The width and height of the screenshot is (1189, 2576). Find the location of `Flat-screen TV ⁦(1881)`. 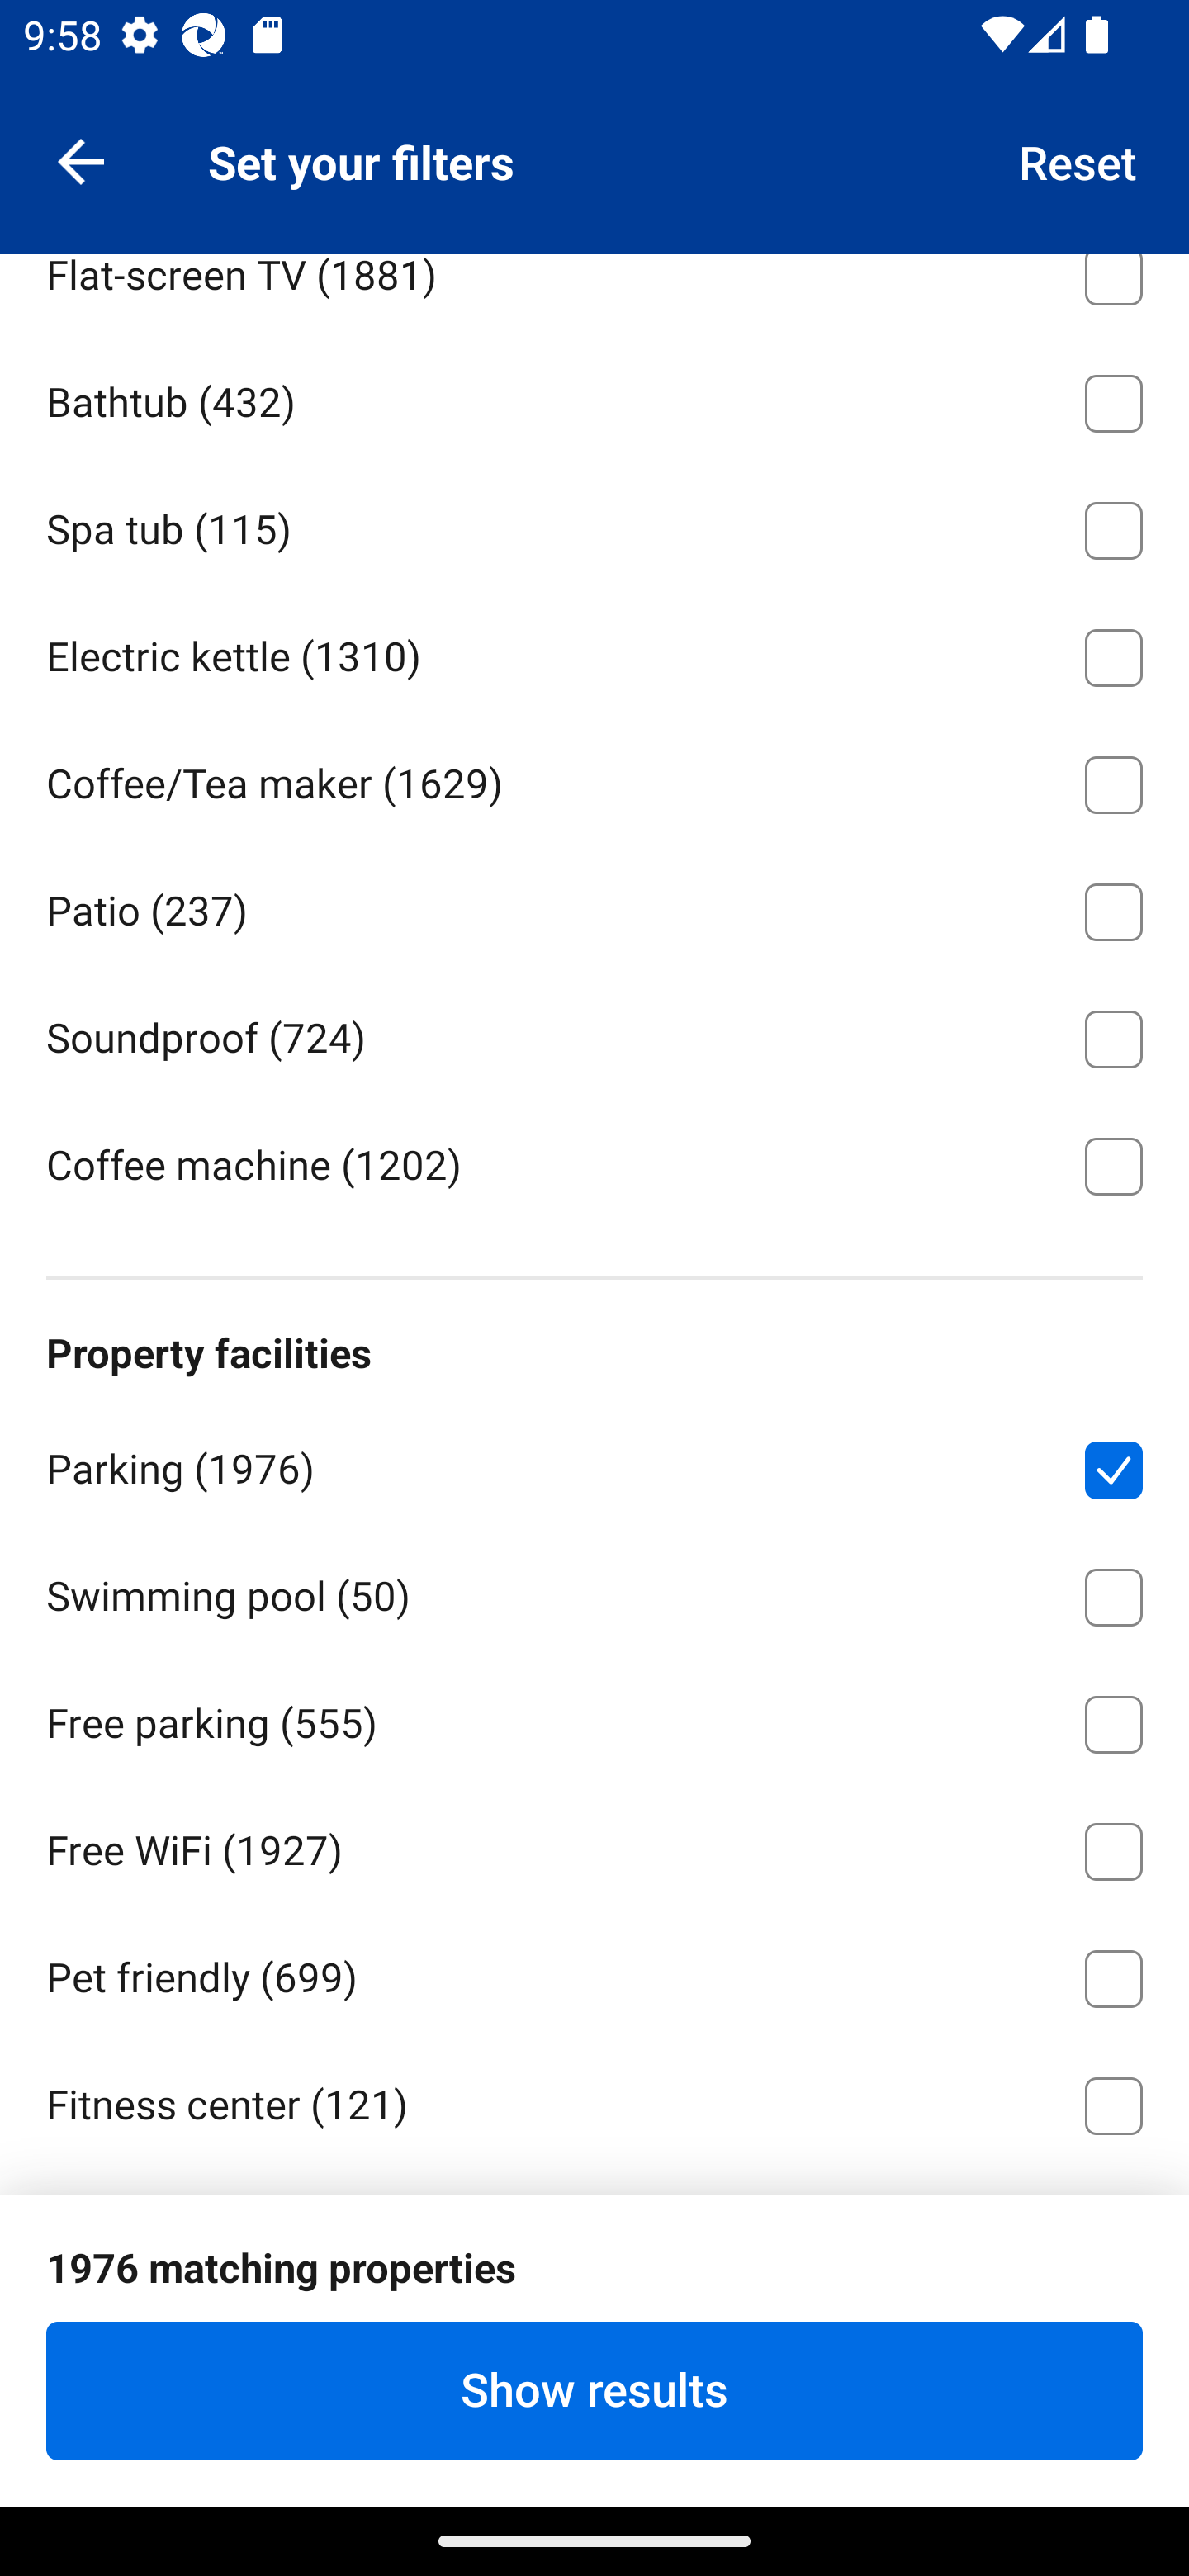

Flat-screen TV ⁦(1881) is located at coordinates (594, 294).